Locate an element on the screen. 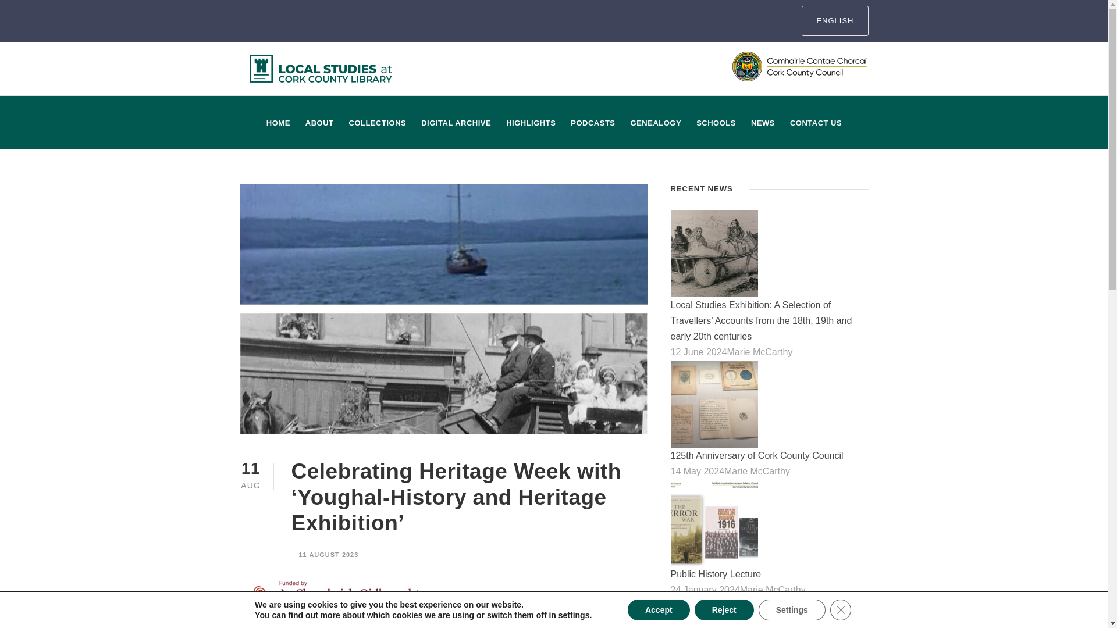  ENGLISH is located at coordinates (834, 21).